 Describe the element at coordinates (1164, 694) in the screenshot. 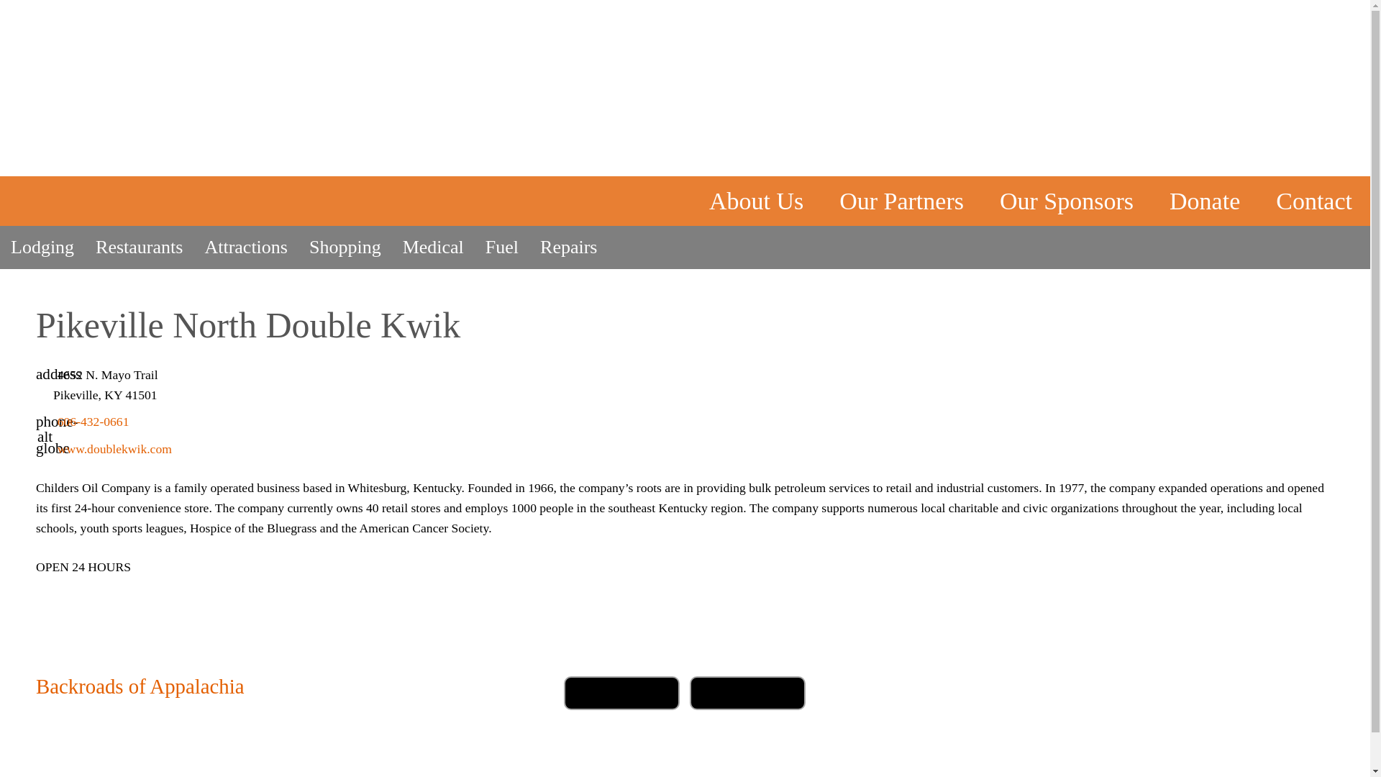

I see `Opens in a new tab or window` at that location.